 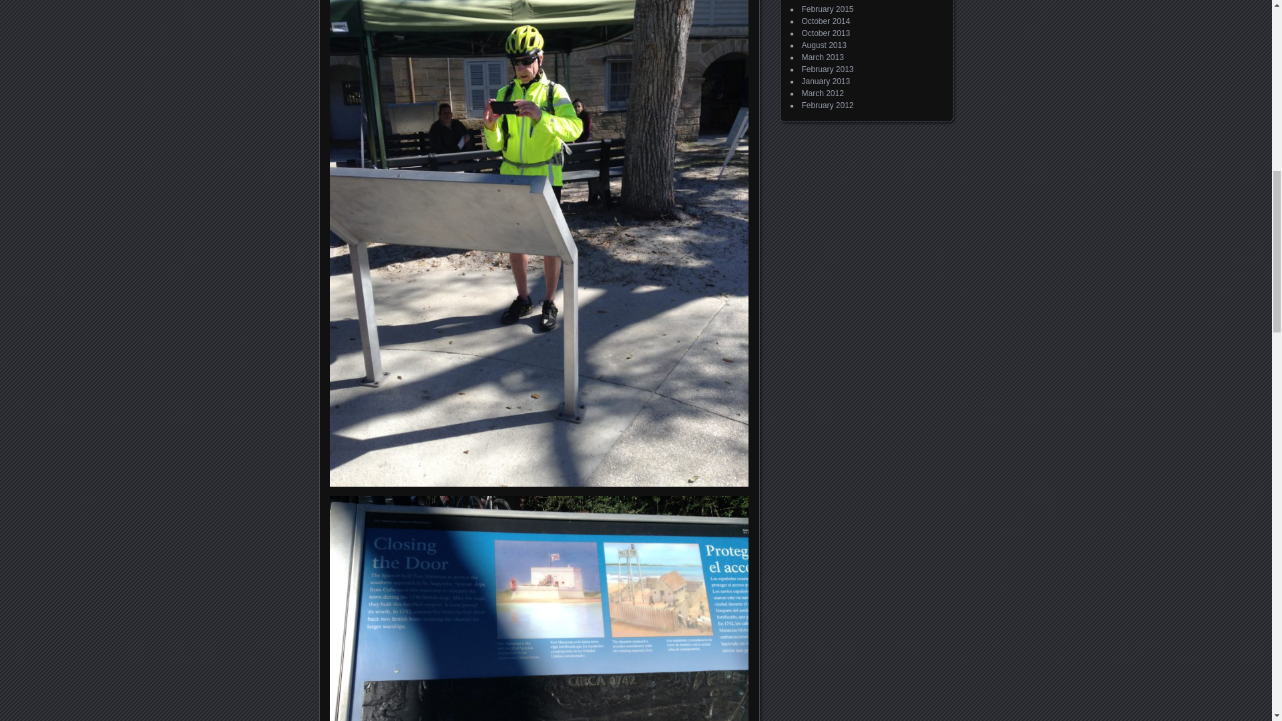 What do you see at coordinates (825, 21) in the screenshot?
I see `October 2014` at bounding box center [825, 21].